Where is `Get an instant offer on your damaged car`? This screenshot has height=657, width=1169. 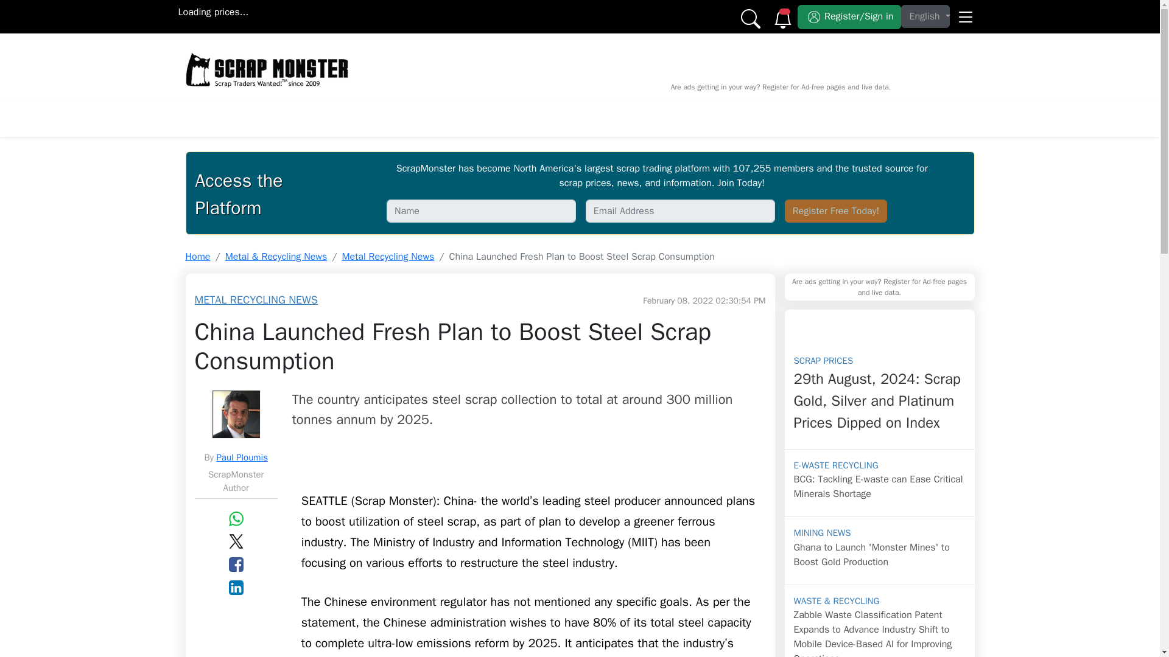
Get an instant offer on your damaged car is located at coordinates (483, 52).